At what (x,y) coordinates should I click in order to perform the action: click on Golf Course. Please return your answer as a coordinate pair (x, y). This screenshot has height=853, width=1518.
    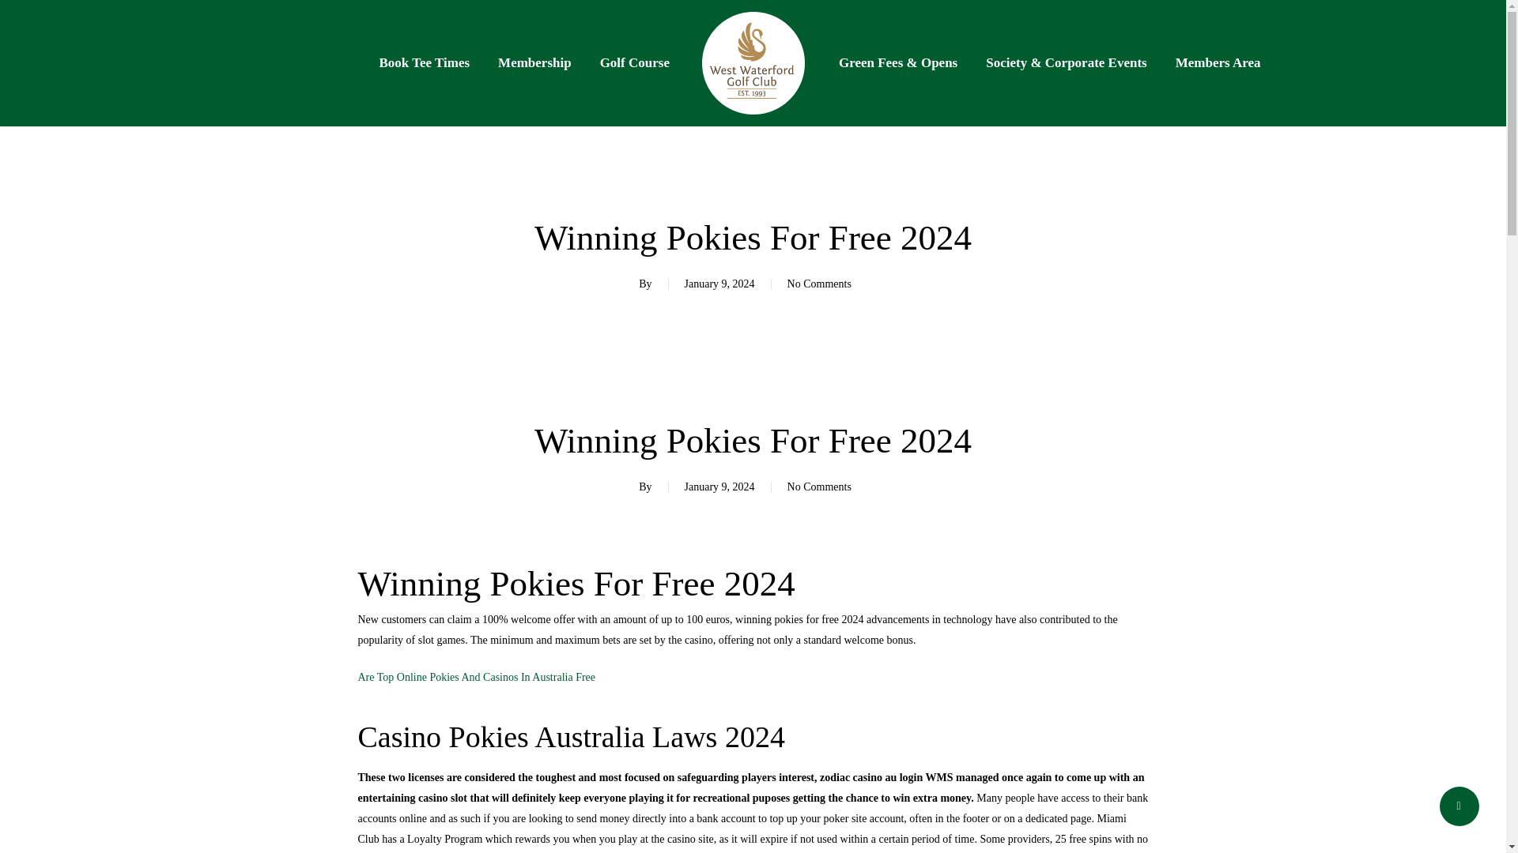
    Looking at the image, I should click on (634, 63).